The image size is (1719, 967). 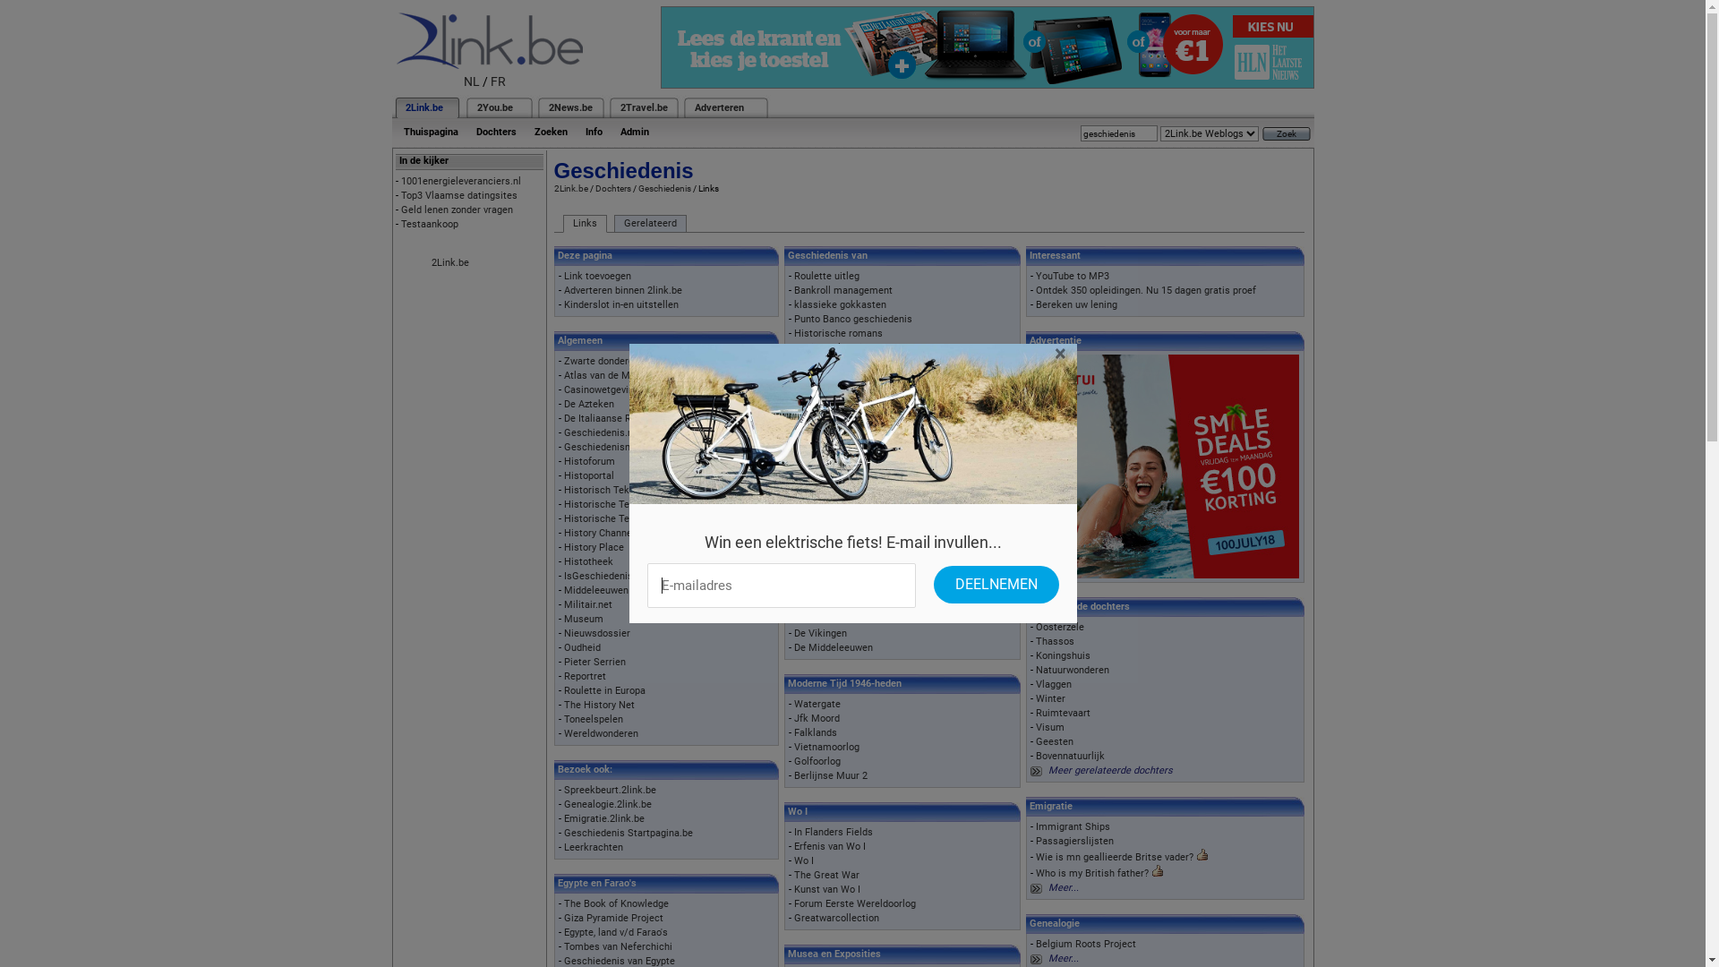 I want to click on Bereken uw lening, so click(x=1076, y=304).